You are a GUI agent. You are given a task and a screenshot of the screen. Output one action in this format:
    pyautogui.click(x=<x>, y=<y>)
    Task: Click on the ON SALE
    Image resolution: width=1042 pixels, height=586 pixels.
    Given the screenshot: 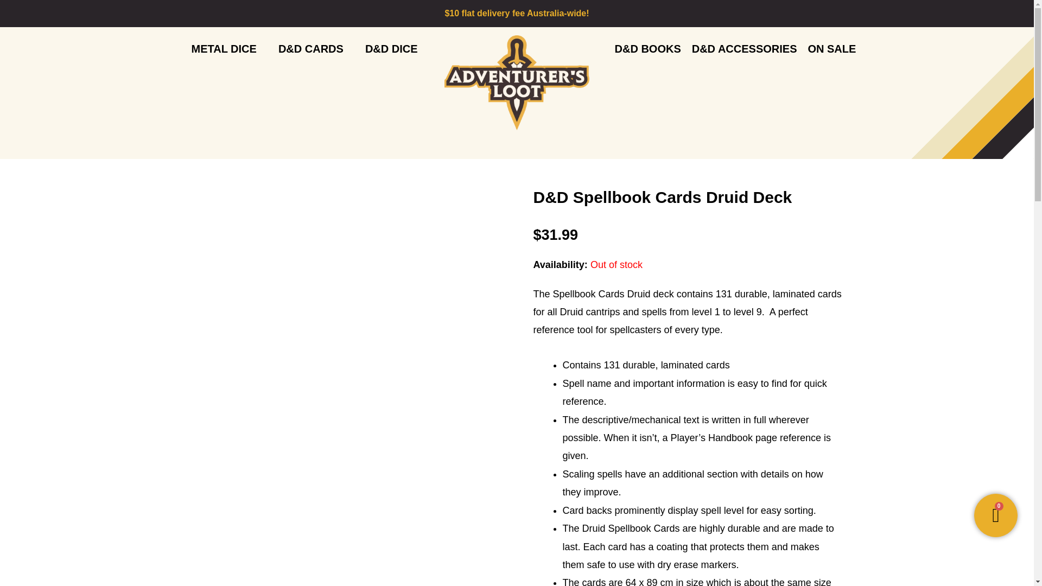 What is the action you would take?
    pyautogui.click(x=831, y=49)
    